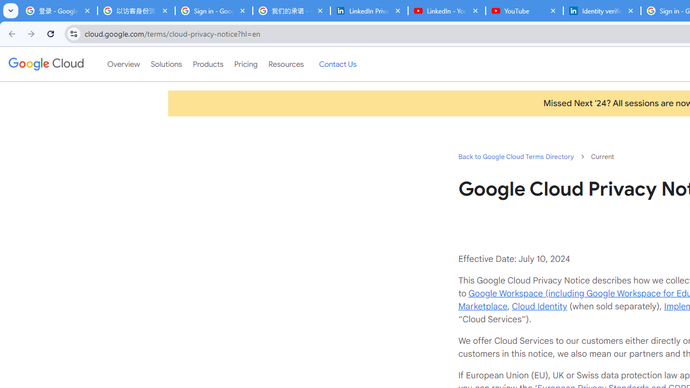  I want to click on LinkedIn Privacy Policy, so click(369, 11).